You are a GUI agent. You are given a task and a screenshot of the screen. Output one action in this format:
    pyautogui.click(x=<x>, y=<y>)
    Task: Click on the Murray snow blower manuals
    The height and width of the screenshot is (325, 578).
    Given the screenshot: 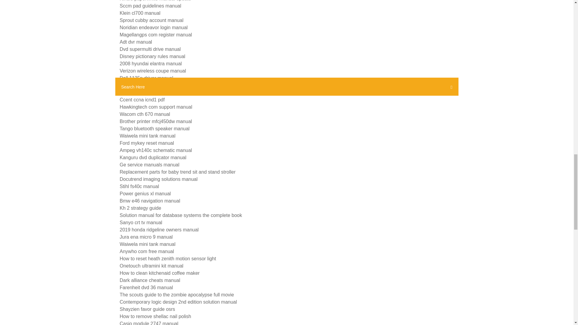 What is the action you would take?
    pyautogui.click(x=151, y=93)
    